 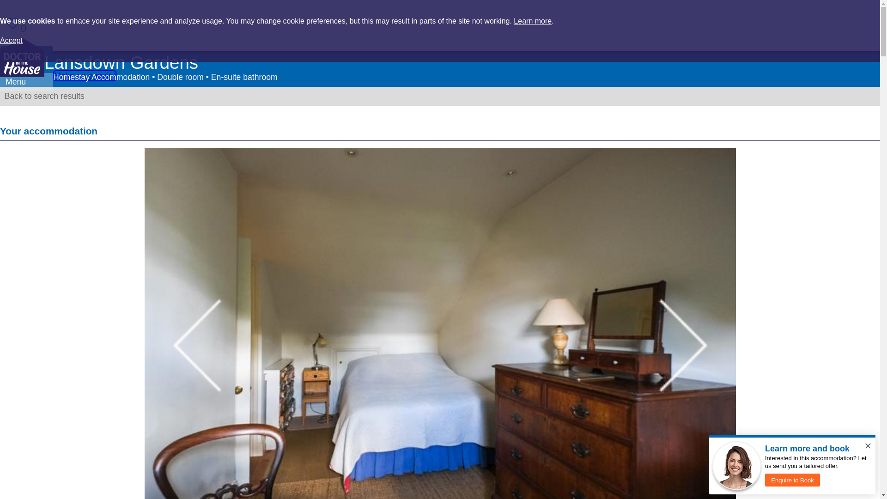 What do you see at coordinates (138, 76) in the screenshot?
I see `0` at bounding box center [138, 76].